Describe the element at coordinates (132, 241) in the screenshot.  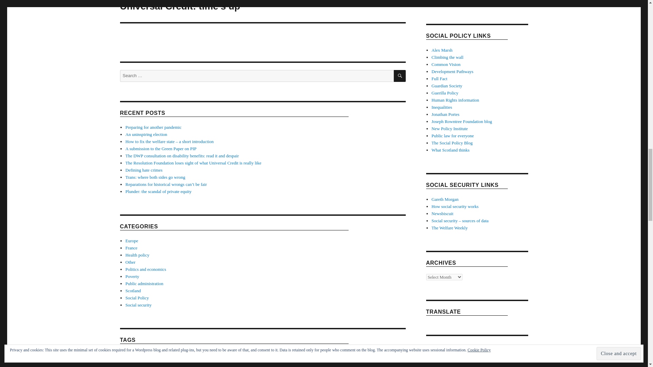
I see `Europe` at that location.